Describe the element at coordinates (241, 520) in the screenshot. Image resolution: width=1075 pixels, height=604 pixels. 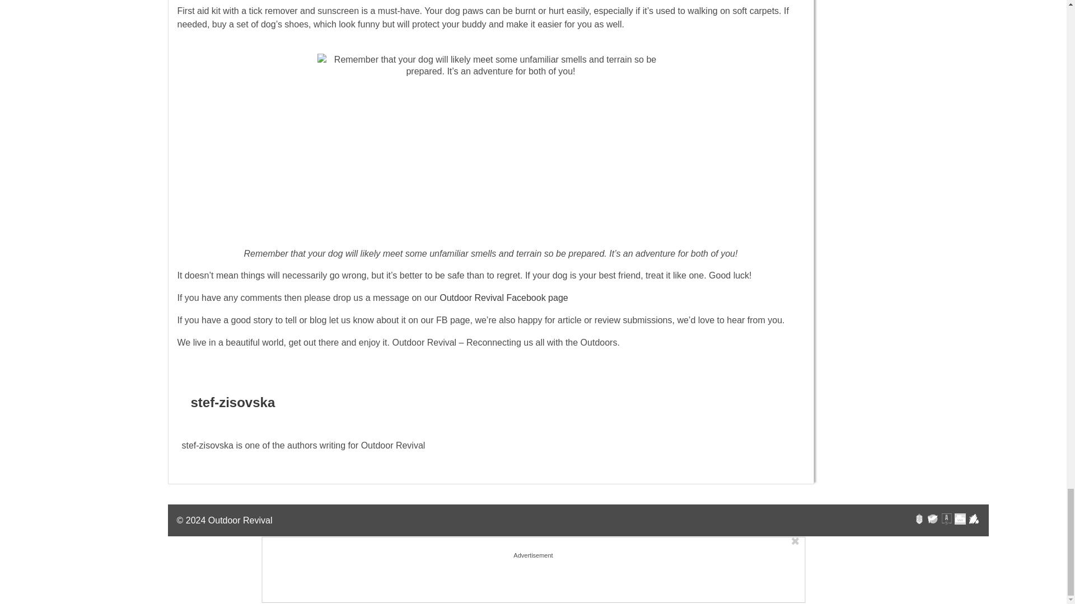
I see `Outdoor Revival` at that location.